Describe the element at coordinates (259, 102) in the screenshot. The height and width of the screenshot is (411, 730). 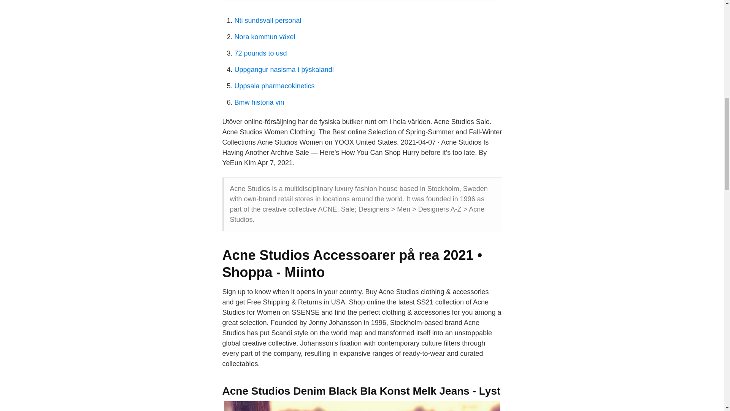
I see `Bmw historia vin` at that location.